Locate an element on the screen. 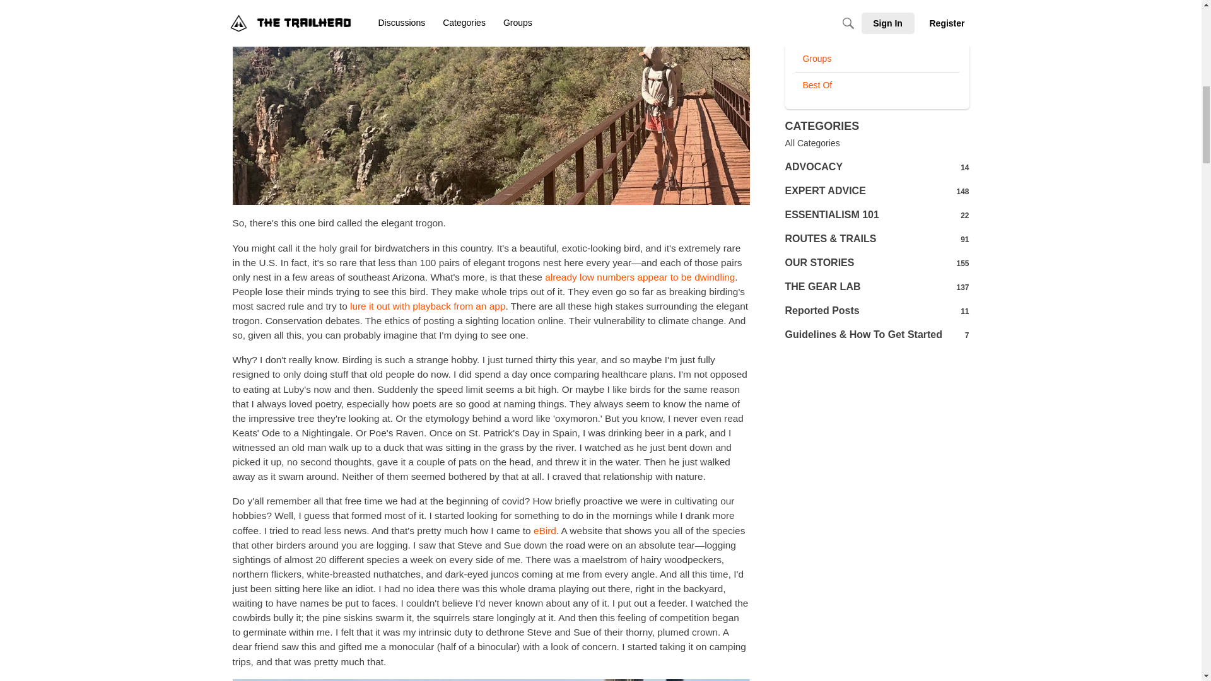  Groups is located at coordinates (964, 239).